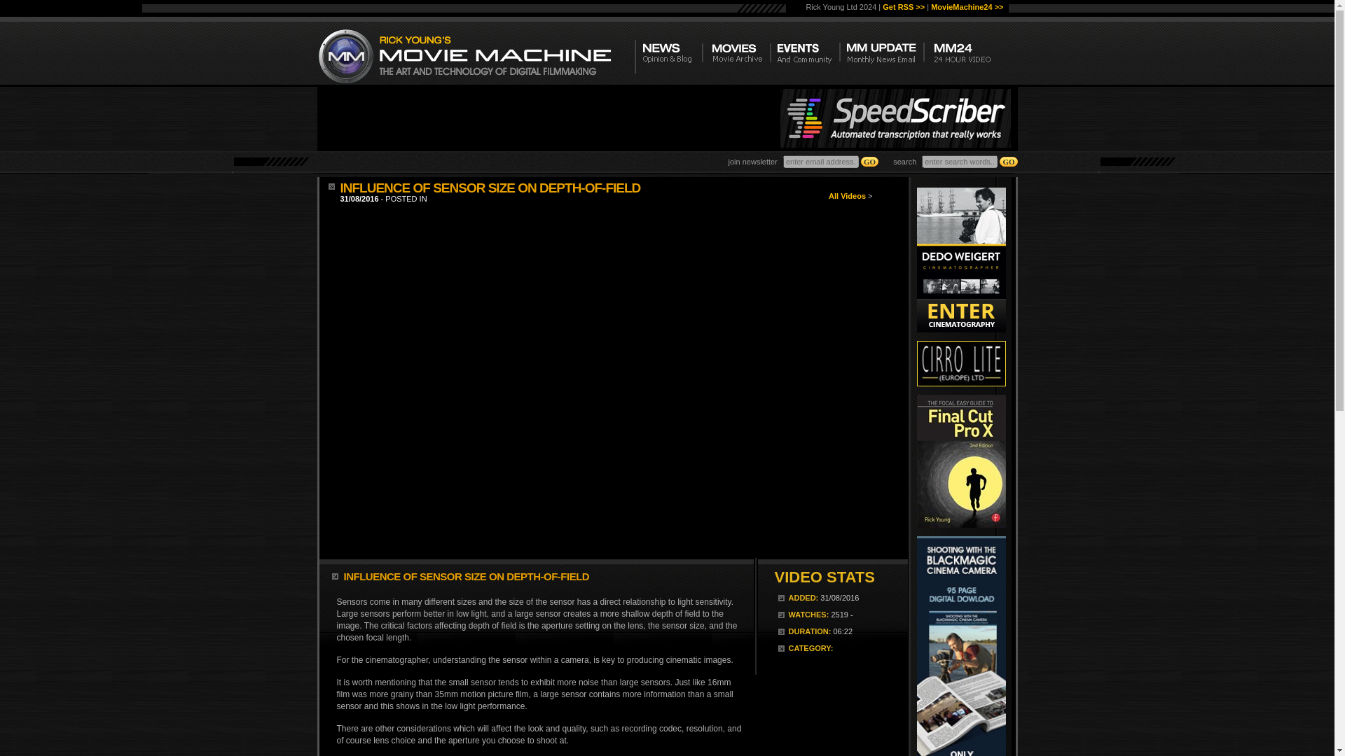 Image resolution: width=1345 pixels, height=756 pixels. What do you see at coordinates (869, 161) in the screenshot?
I see `GO` at bounding box center [869, 161].